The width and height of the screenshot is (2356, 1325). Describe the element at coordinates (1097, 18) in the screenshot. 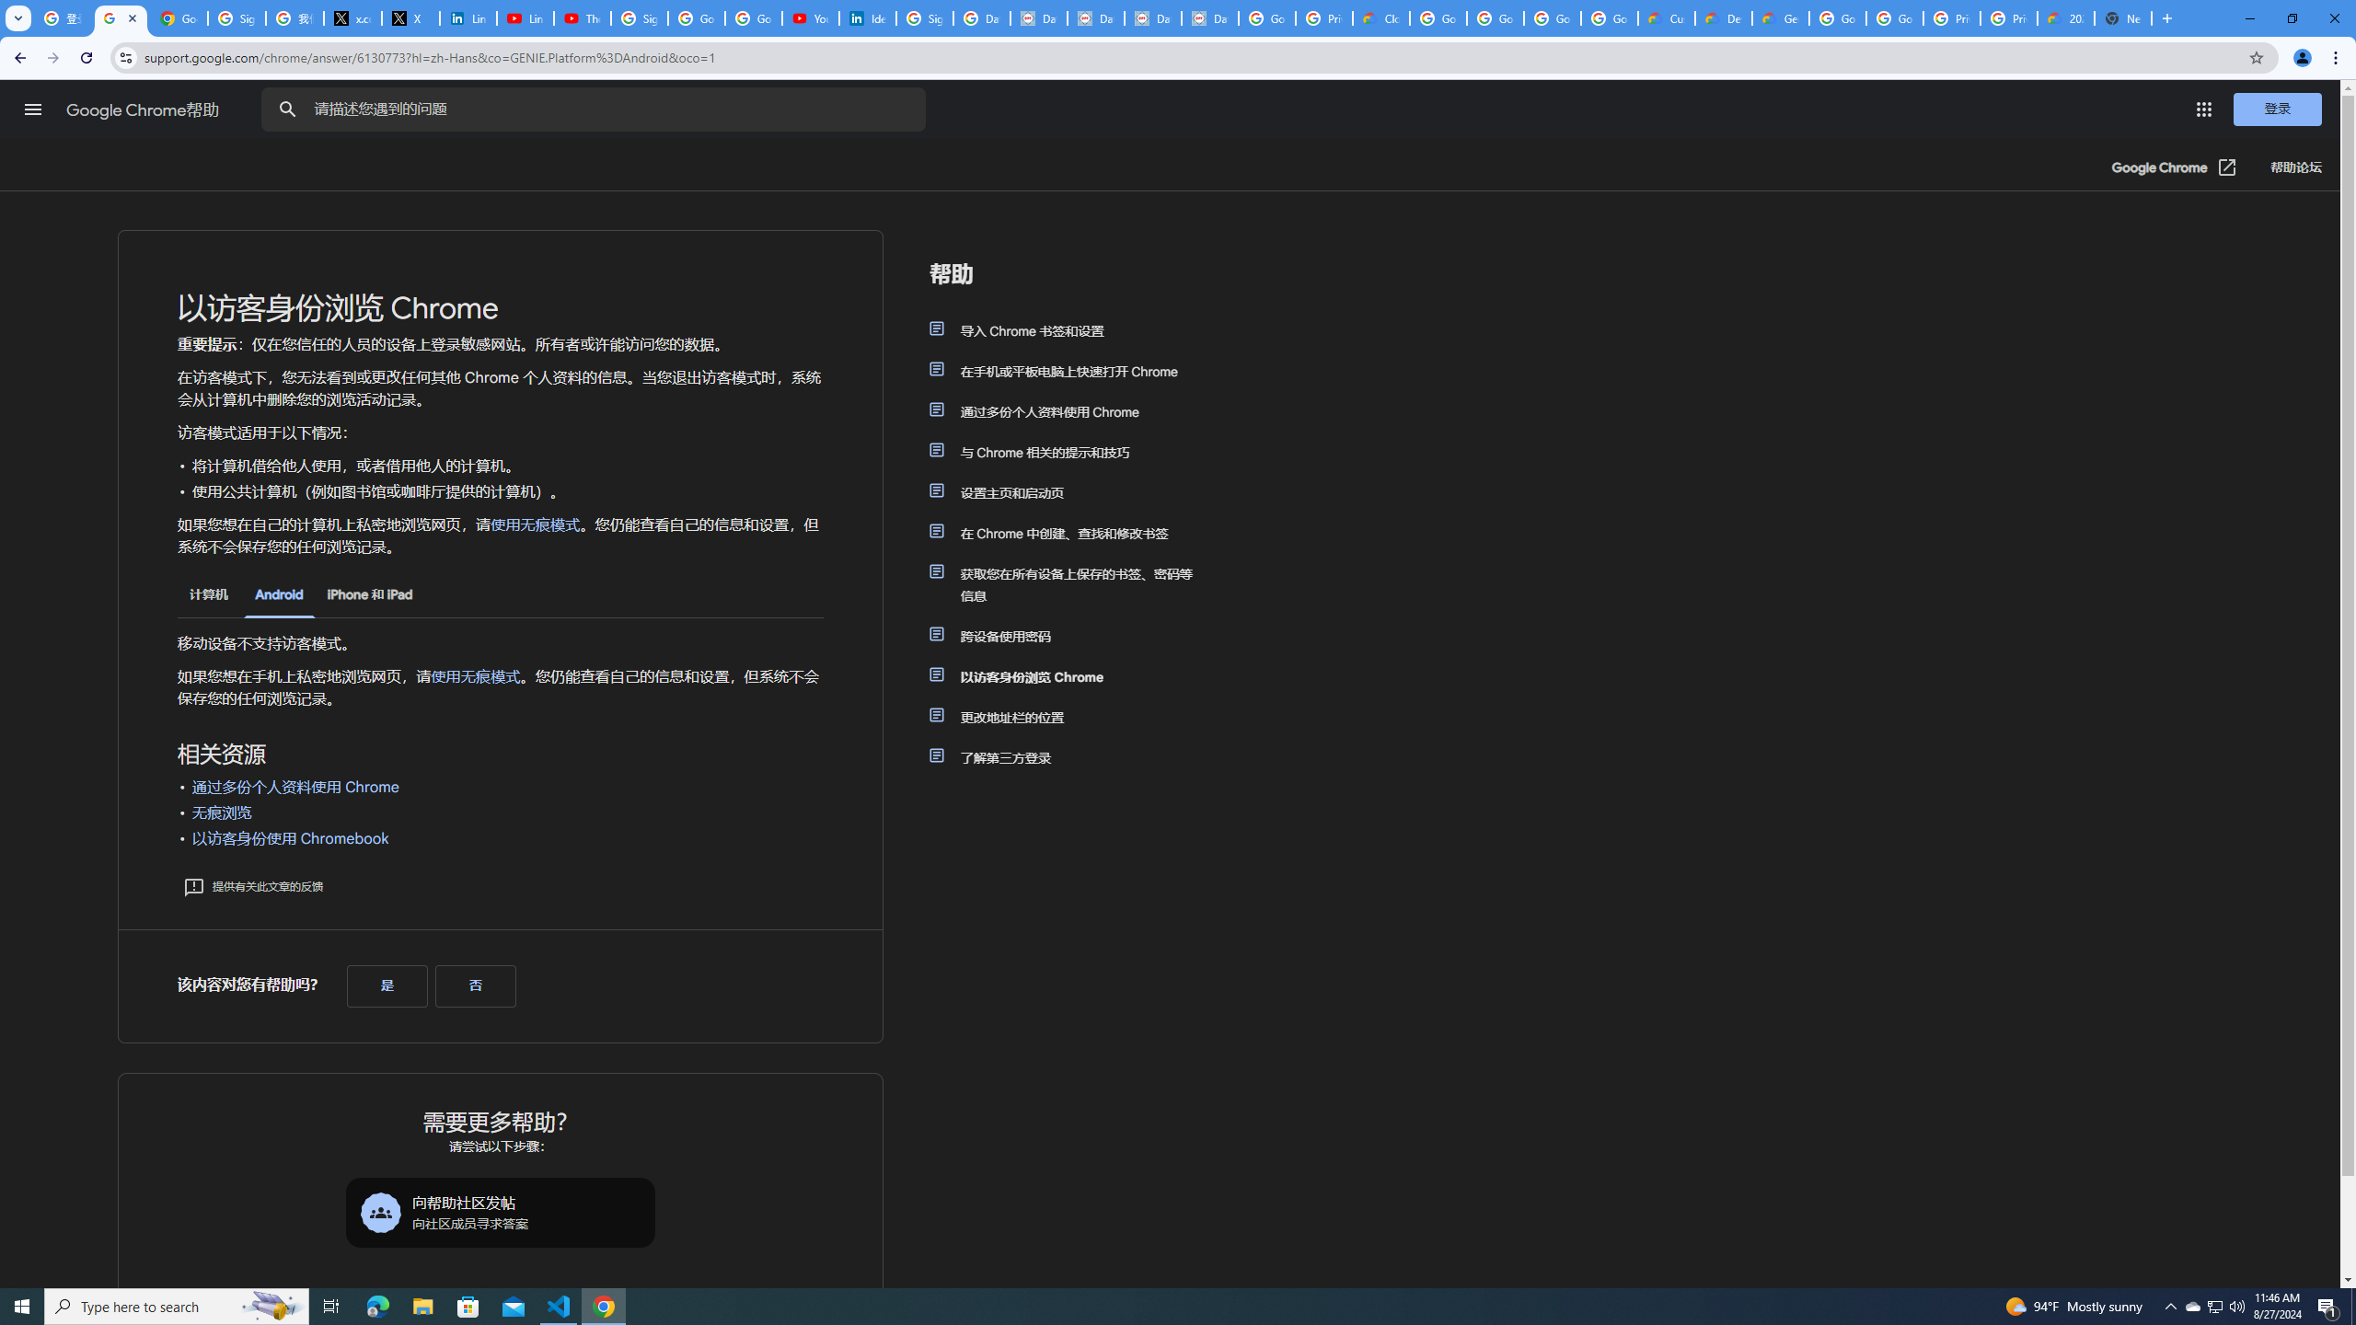

I see `Data Privacy Framework` at that location.